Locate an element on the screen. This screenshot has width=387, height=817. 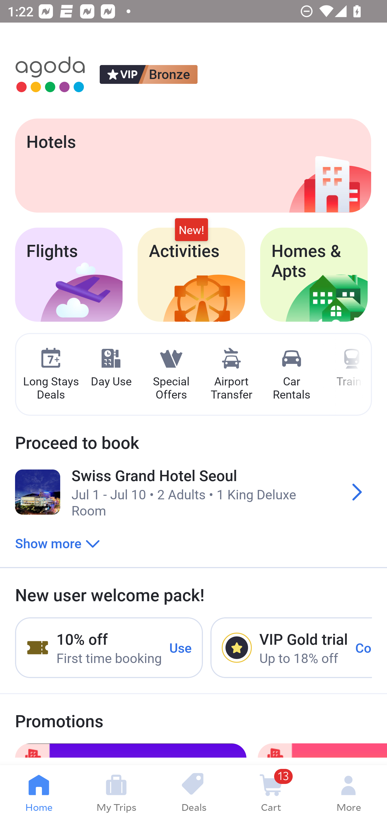
Car Rentals is located at coordinates (291, 375).